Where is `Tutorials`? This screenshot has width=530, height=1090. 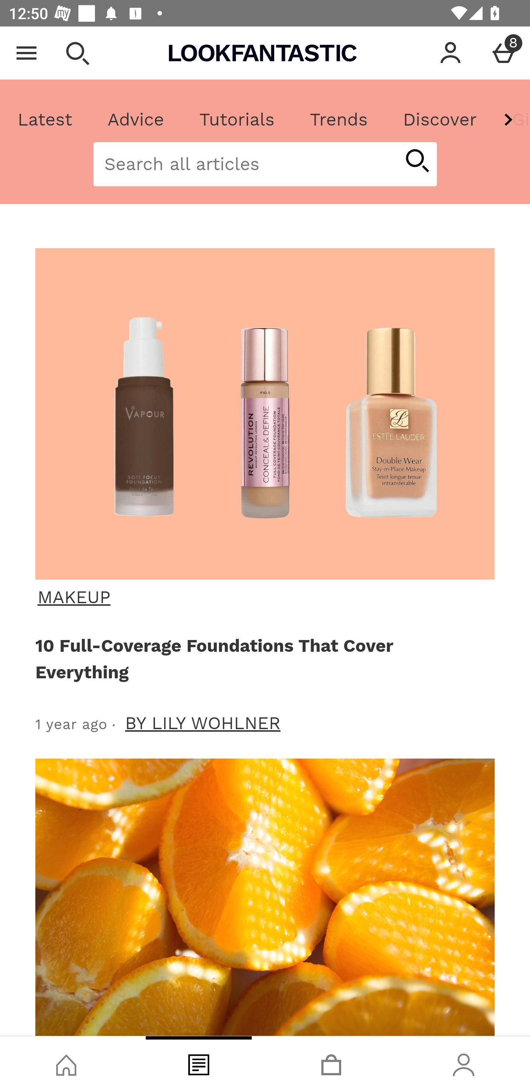 Tutorials is located at coordinates (237, 120).